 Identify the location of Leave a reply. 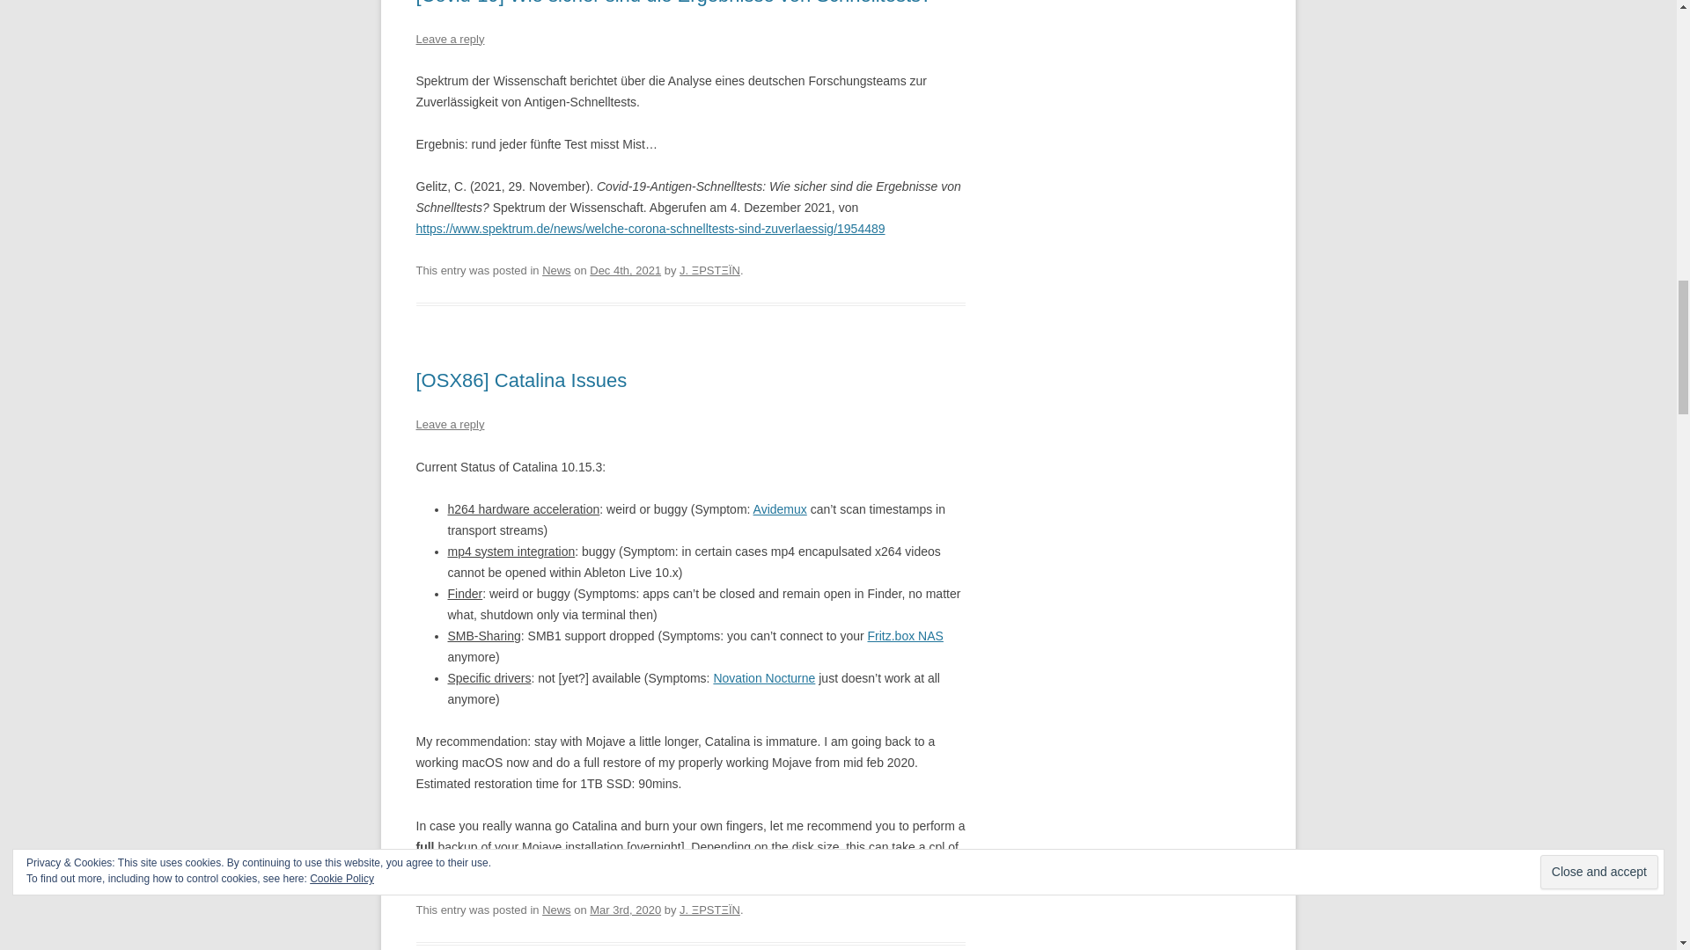
(449, 424).